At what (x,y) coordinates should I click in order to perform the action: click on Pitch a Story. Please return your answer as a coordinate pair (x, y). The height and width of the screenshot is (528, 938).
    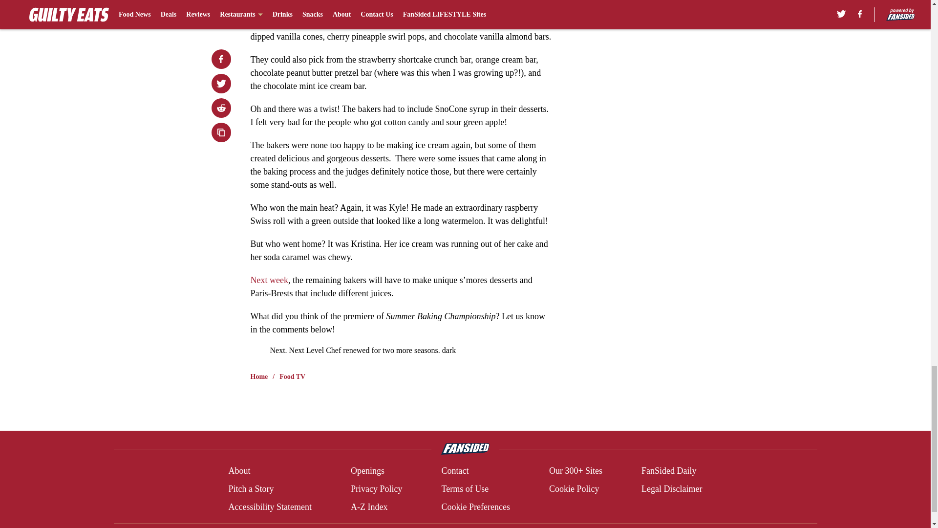
    Looking at the image, I should click on (251, 489).